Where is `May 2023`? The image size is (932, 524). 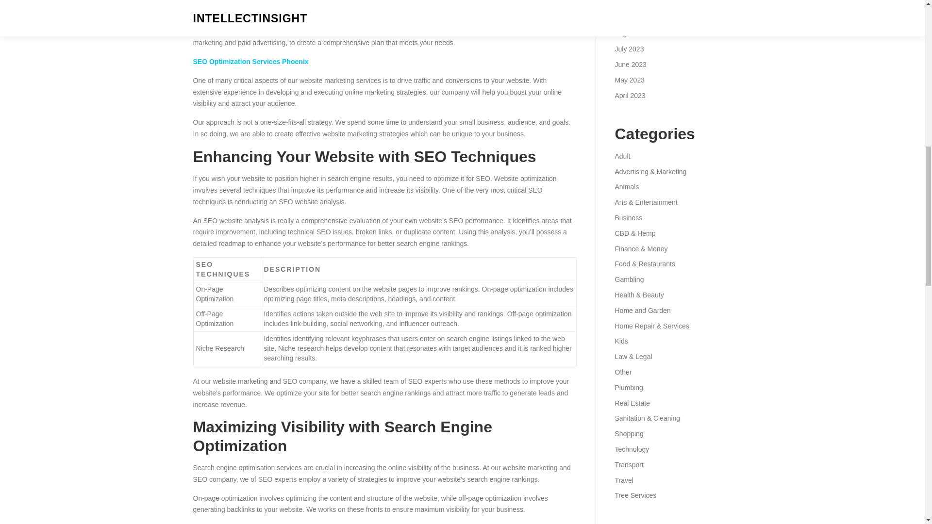
May 2023 is located at coordinates (629, 80).